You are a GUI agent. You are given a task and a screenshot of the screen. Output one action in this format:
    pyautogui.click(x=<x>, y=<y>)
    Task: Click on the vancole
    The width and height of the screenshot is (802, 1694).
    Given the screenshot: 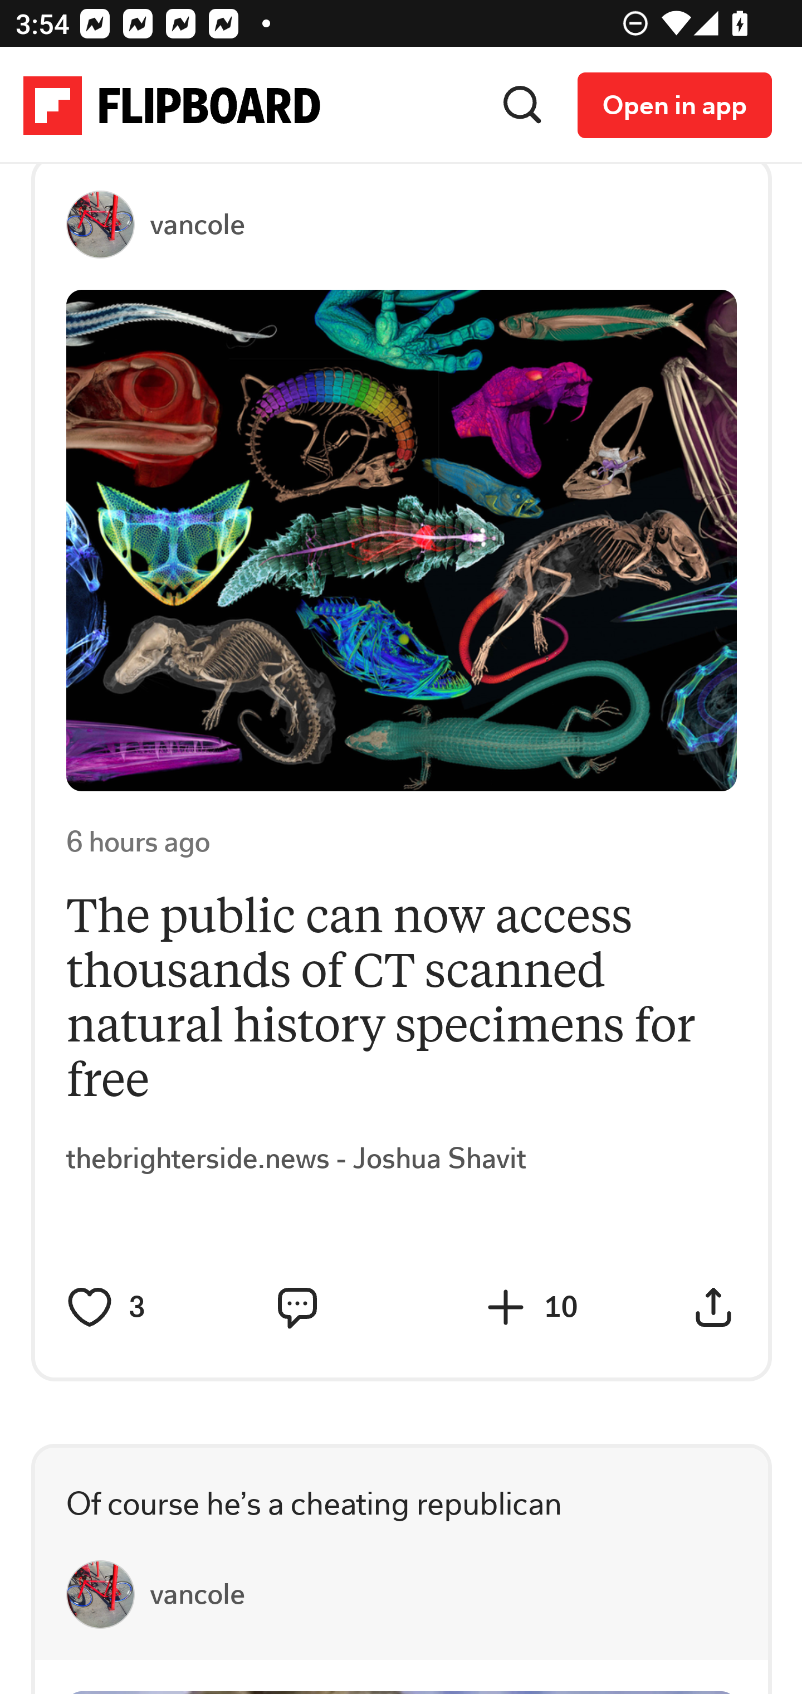 What is the action you would take?
    pyautogui.click(x=197, y=225)
    